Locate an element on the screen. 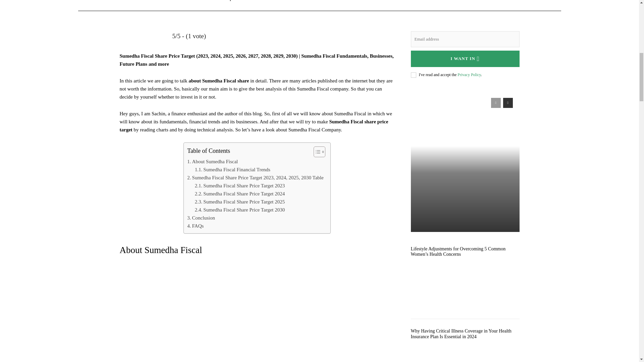  Sumedha Fiscal Share Price Target 2024 is located at coordinates (239, 193).